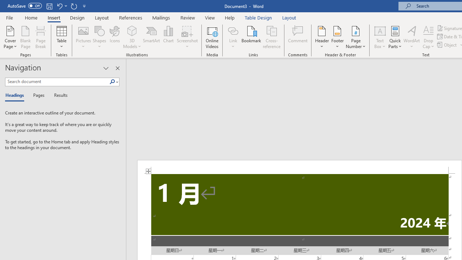 Image resolution: width=462 pixels, height=260 pixels. What do you see at coordinates (395, 37) in the screenshot?
I see `Quick Parts` at bounding box center [395, 37].